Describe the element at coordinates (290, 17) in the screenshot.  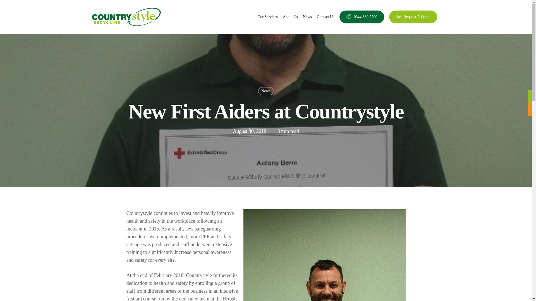
I see `About Us` at that location.